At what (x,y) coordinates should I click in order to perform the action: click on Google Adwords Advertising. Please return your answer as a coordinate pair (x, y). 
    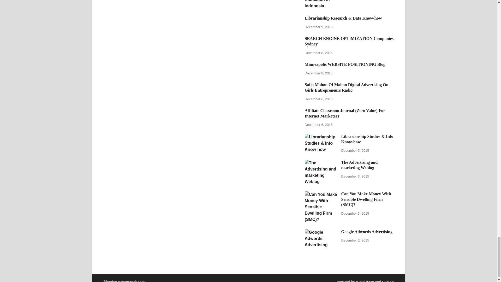
    Looking at the image, I should click on (321, 232).